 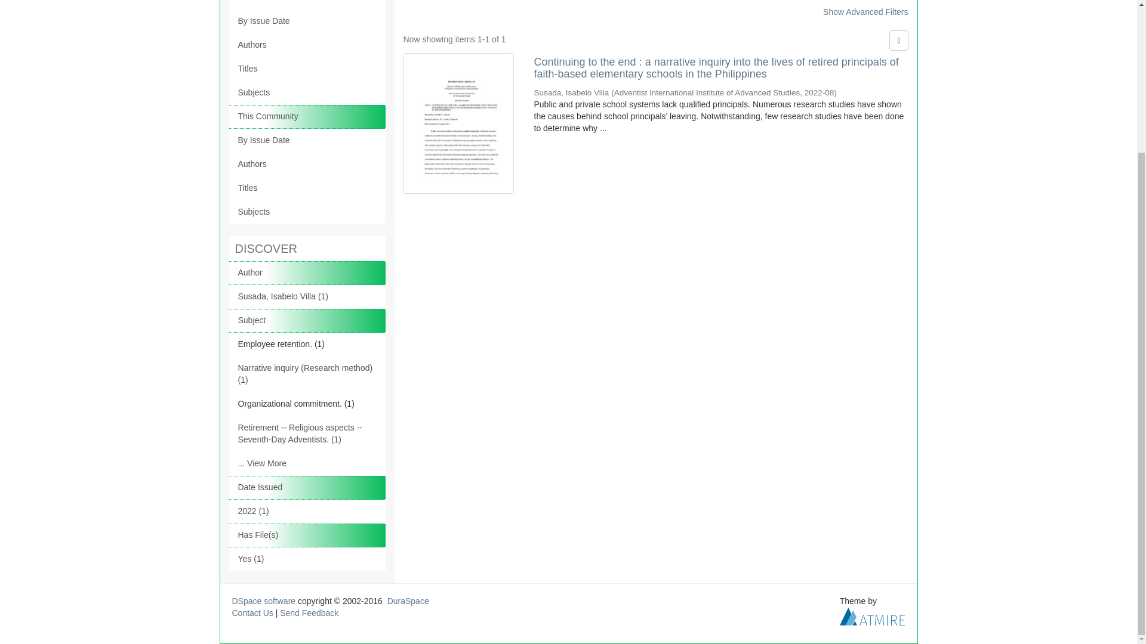 What do you see at coordinates (307, 21) in the screenshot?
I see `By Issue Date` at bounding box center [307, 21].